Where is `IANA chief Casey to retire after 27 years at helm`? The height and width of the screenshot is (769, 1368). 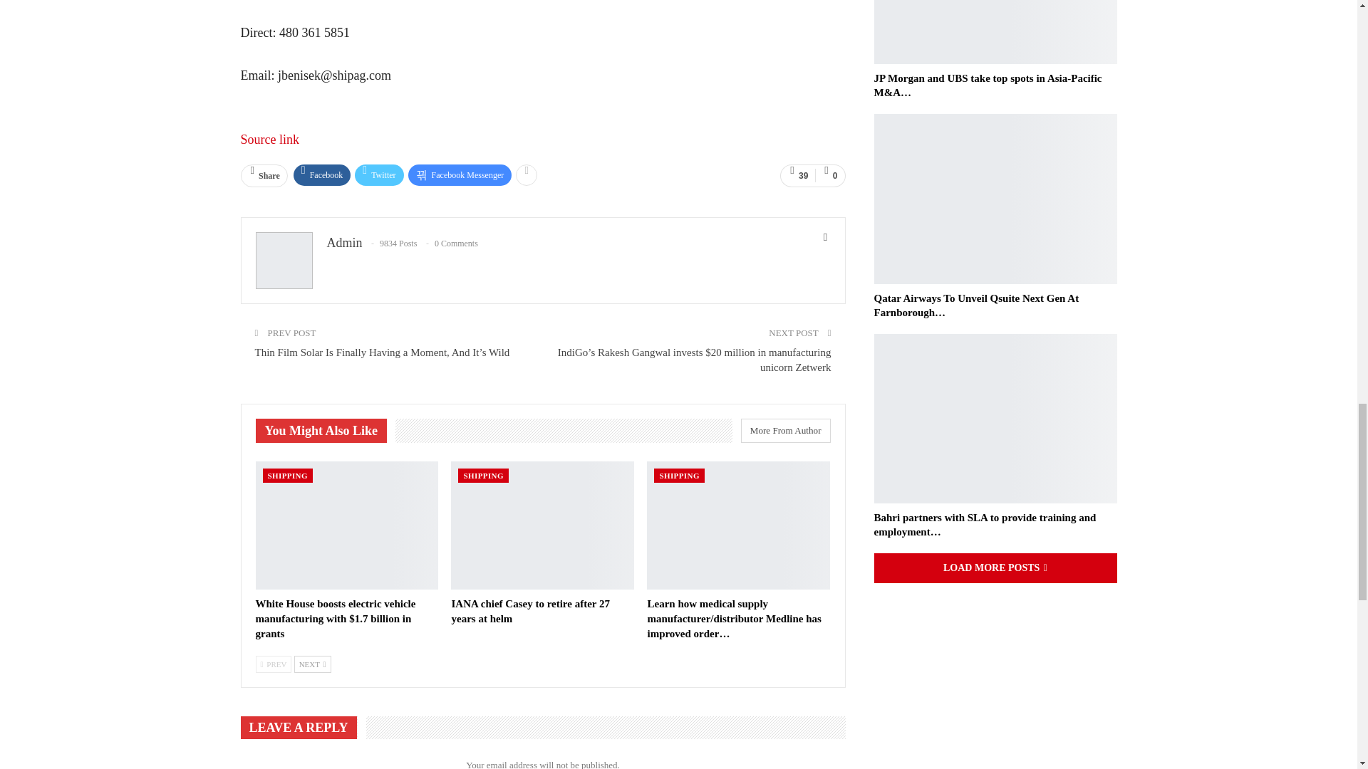 IANA chief Casey to retire after 27 years at helm is located at coordinates (530, 611).